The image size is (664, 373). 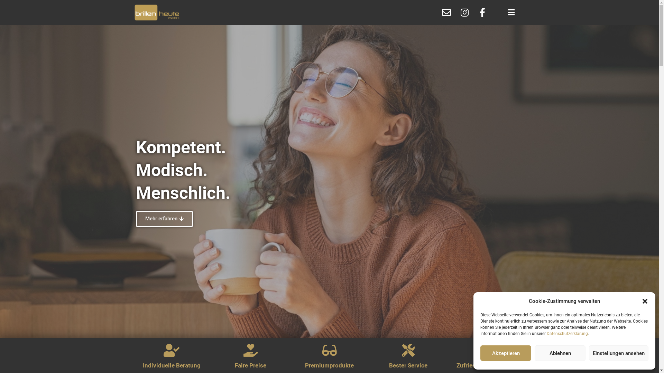 I want to click on Einstellungen ansehen, so click(x=619, y=353).